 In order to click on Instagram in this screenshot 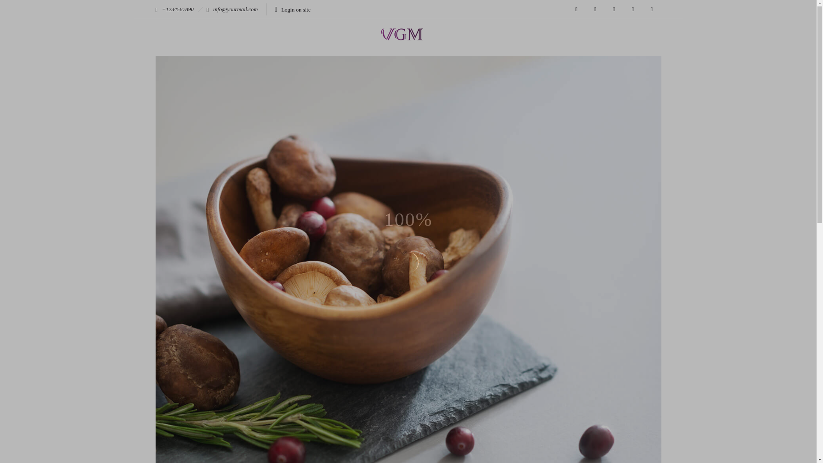, I will do `click(613, 9)`.